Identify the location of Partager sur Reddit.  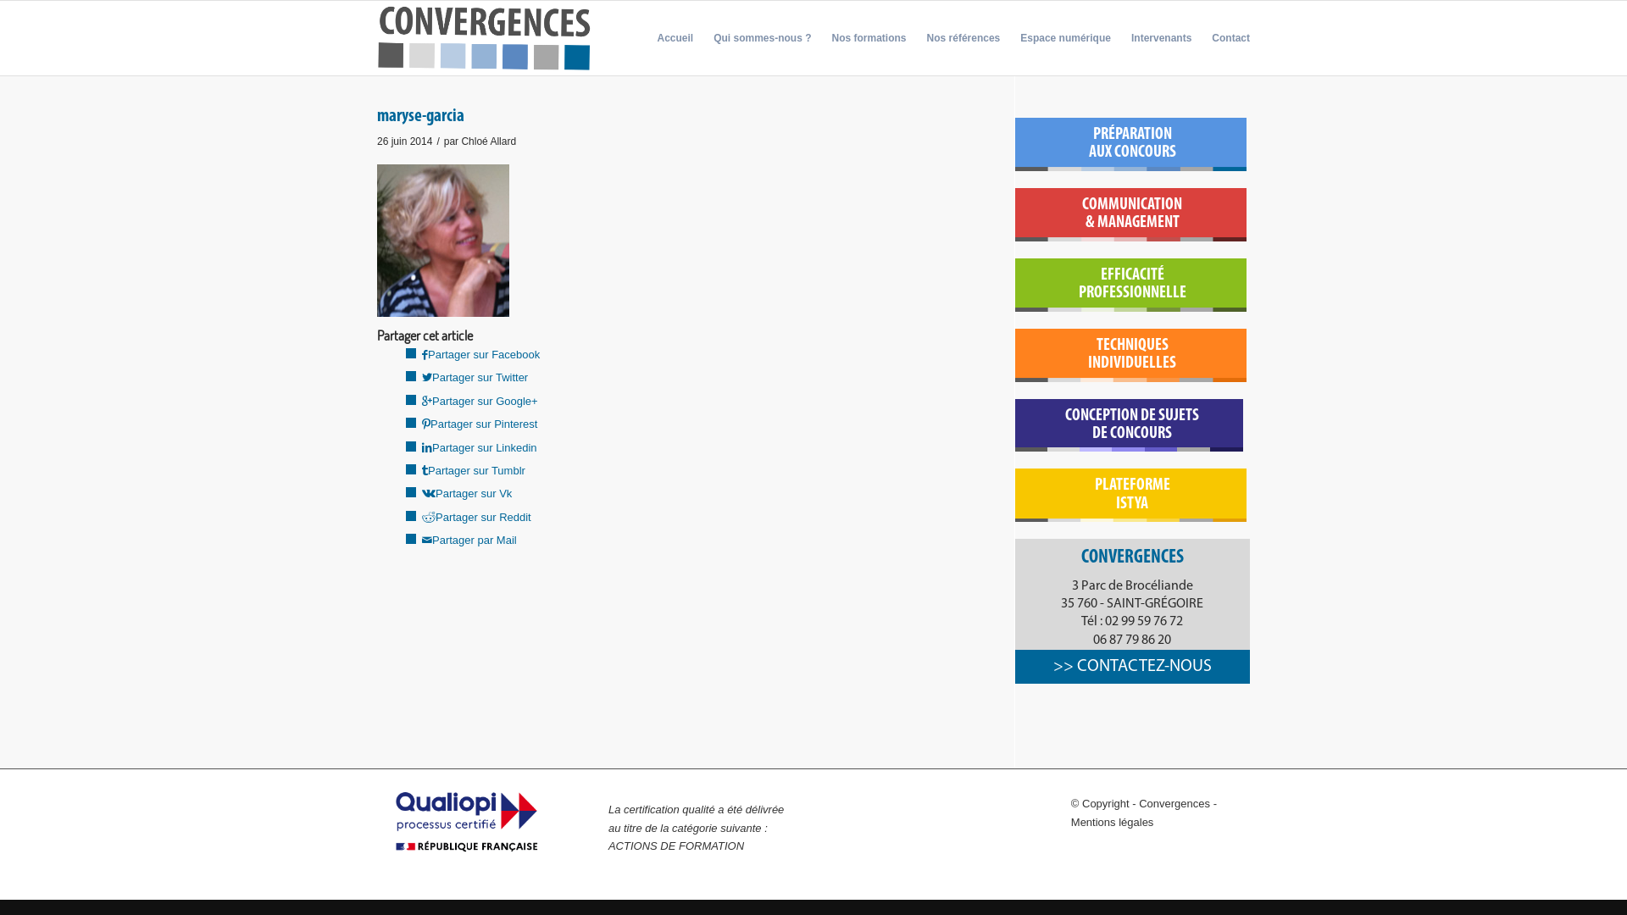
(476, 517).